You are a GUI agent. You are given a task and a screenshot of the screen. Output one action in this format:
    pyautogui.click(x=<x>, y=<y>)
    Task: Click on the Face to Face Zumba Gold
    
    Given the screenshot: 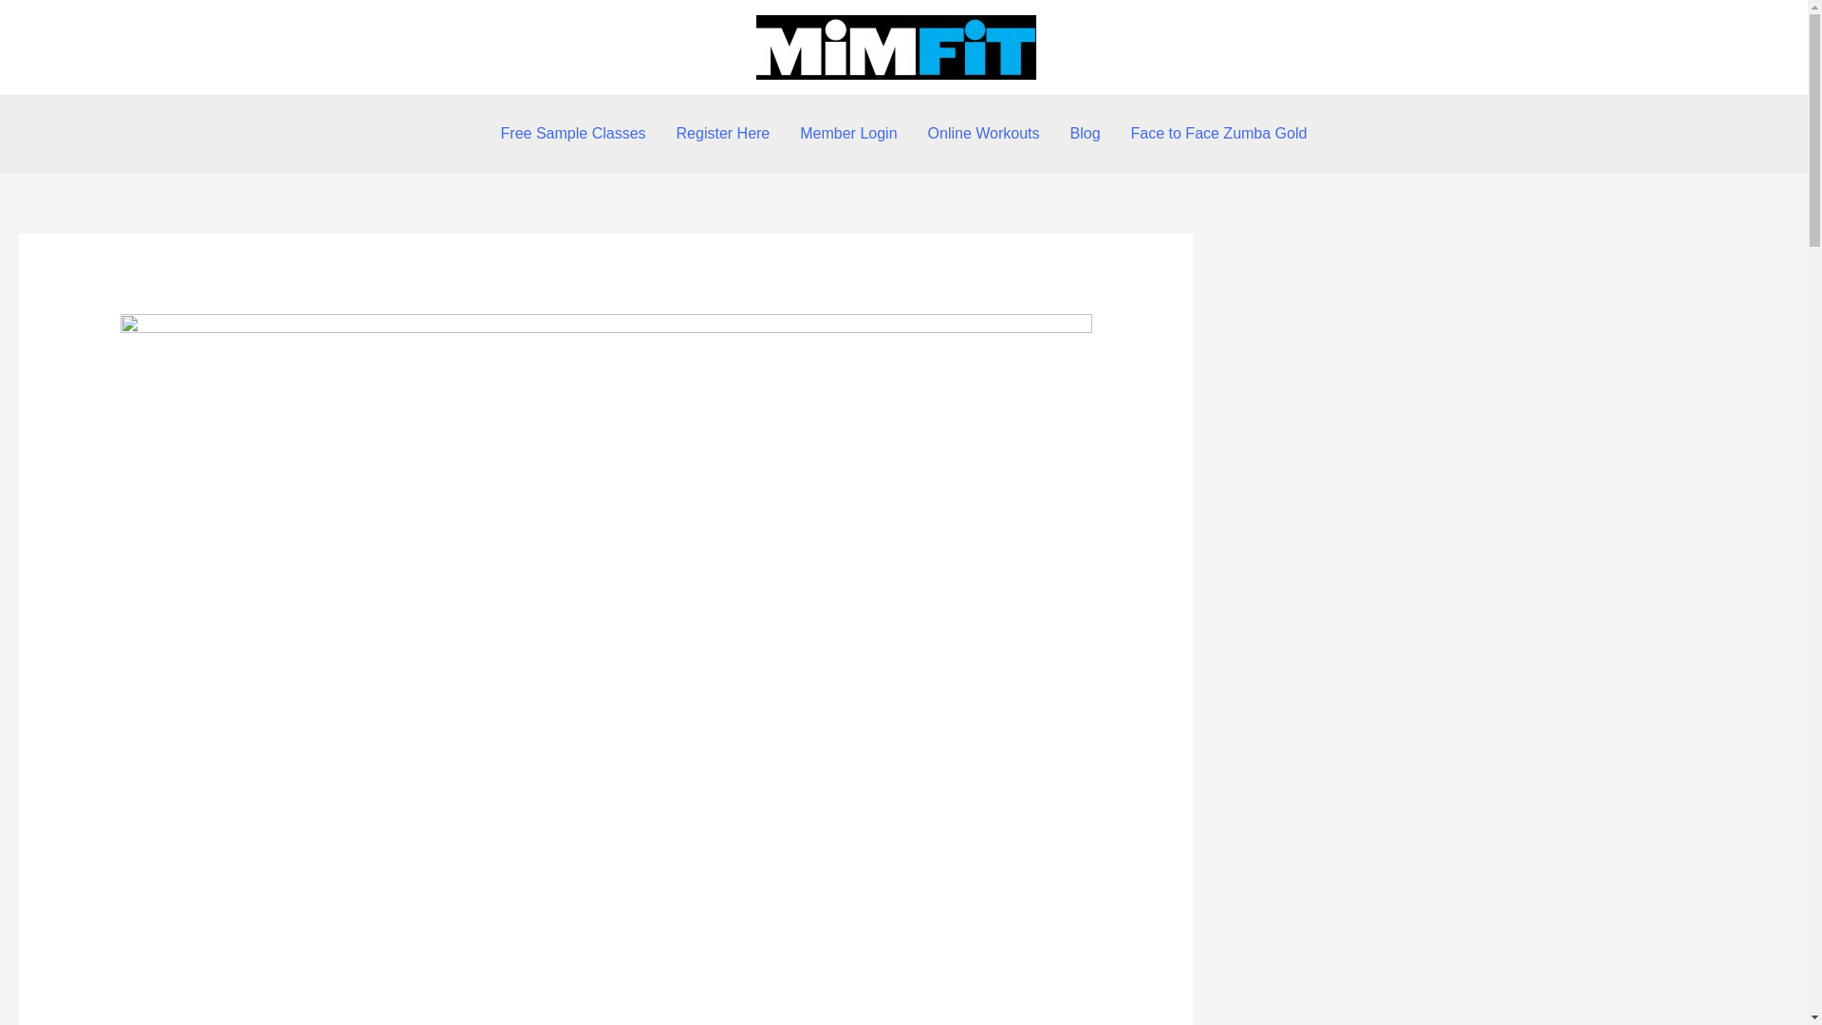 What is the action you would take?
    pyautogui.click(x=1218, y=134)
    